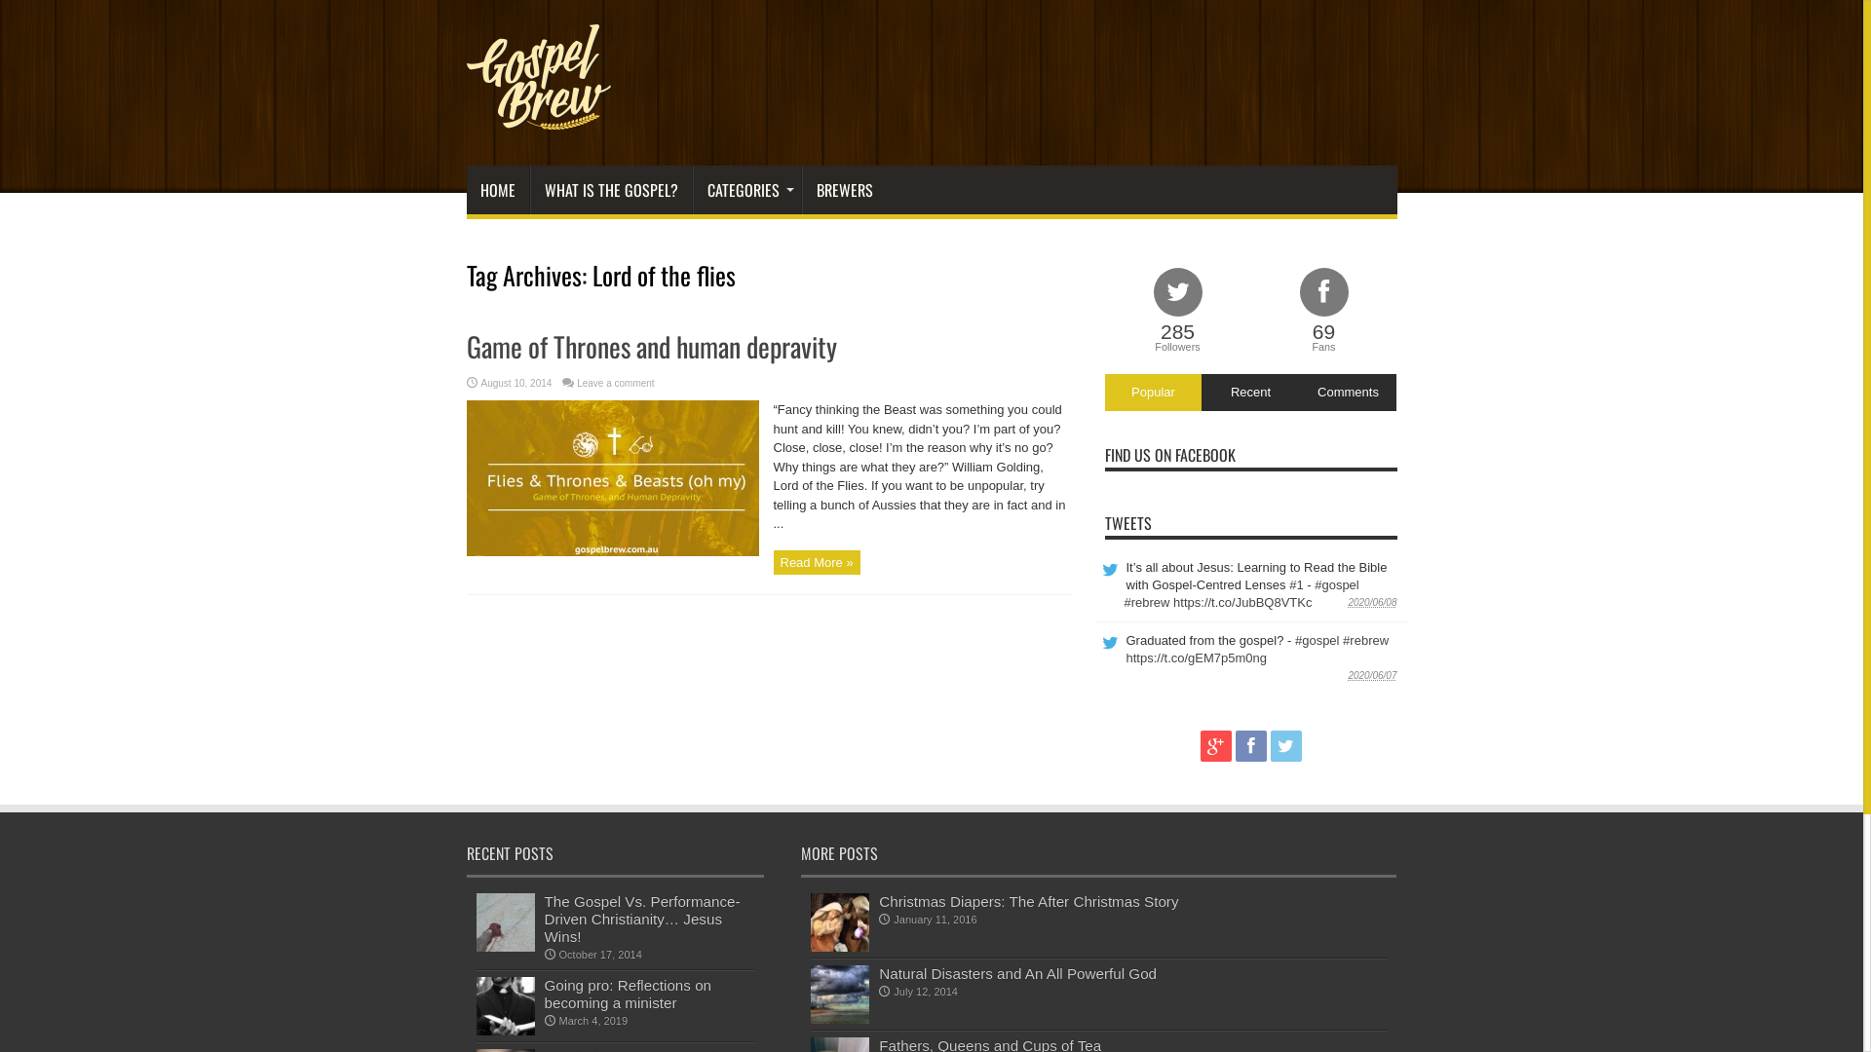  What do you see at coordinates (628, 994) in the screenshot?
I see `Going pro: Reflections on becoming a minister` at bounding box center [628, 994].